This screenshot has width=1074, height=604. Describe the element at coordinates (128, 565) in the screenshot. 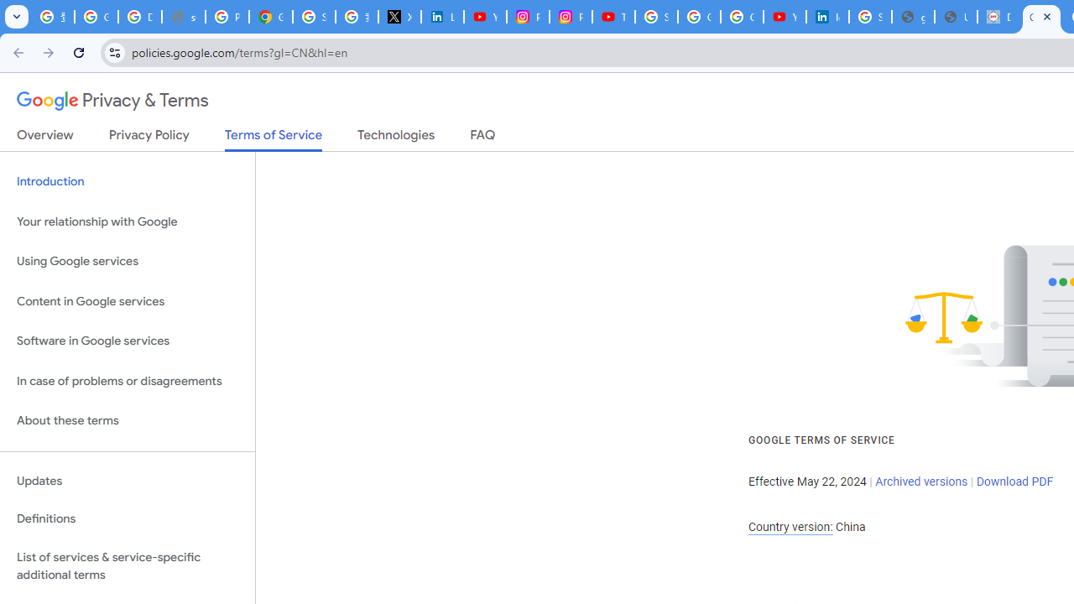

I see `List of services & service-specific additional terms` at that location.